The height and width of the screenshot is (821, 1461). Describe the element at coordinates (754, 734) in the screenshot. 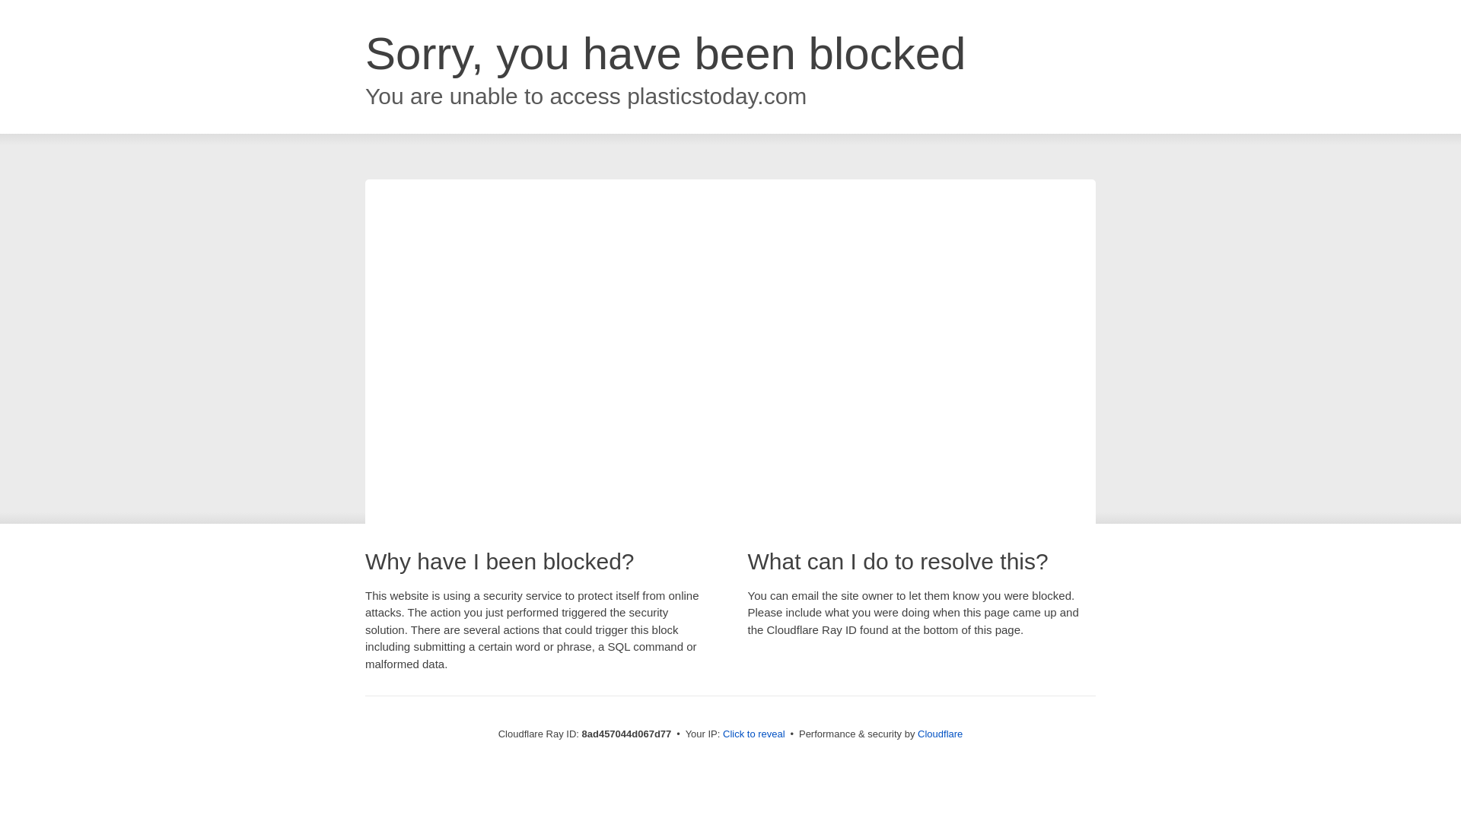

I see `Click to reveal` at that location.